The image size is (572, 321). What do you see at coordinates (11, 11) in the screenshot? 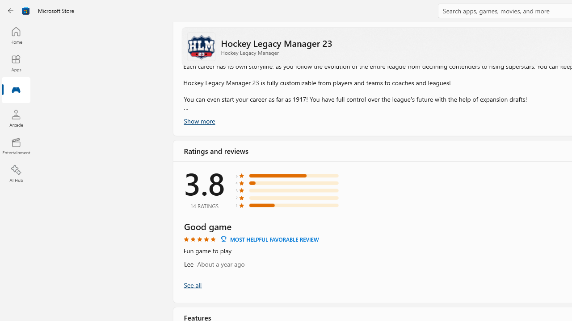
I see `Back` at bounding box center [11, 11].